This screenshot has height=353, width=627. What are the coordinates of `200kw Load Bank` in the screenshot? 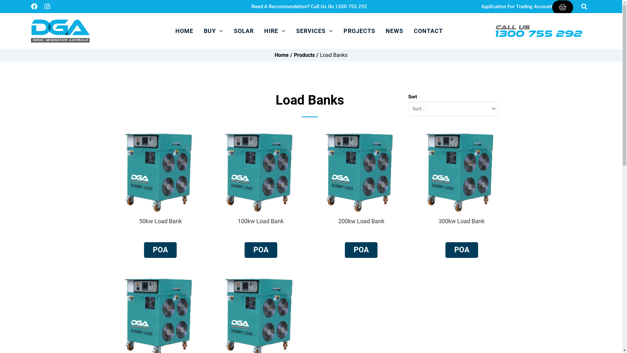 It's located at (361, 221).